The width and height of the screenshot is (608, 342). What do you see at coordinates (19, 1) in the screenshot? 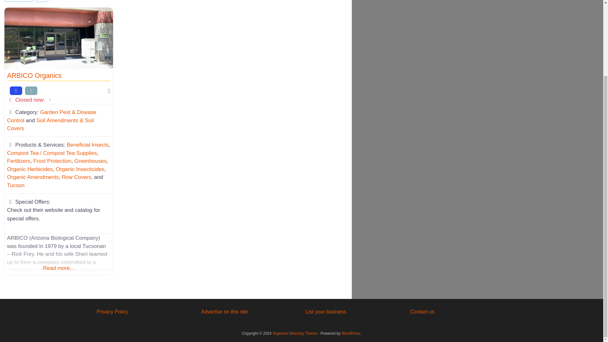
I see `Sort By` at bounding box center [19, 1].